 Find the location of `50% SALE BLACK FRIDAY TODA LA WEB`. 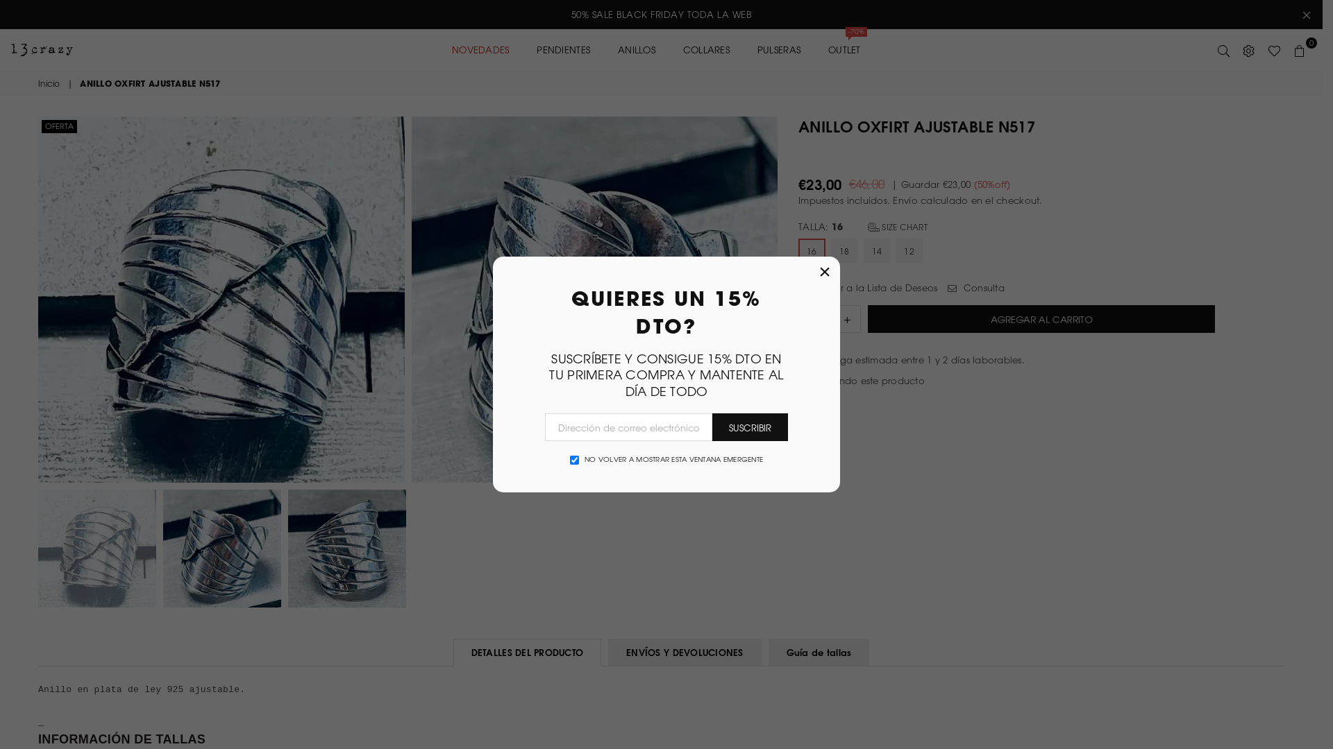

50% SALE BLACK FRIDAY TODA LA WEB is located at coordinates (661, 15).